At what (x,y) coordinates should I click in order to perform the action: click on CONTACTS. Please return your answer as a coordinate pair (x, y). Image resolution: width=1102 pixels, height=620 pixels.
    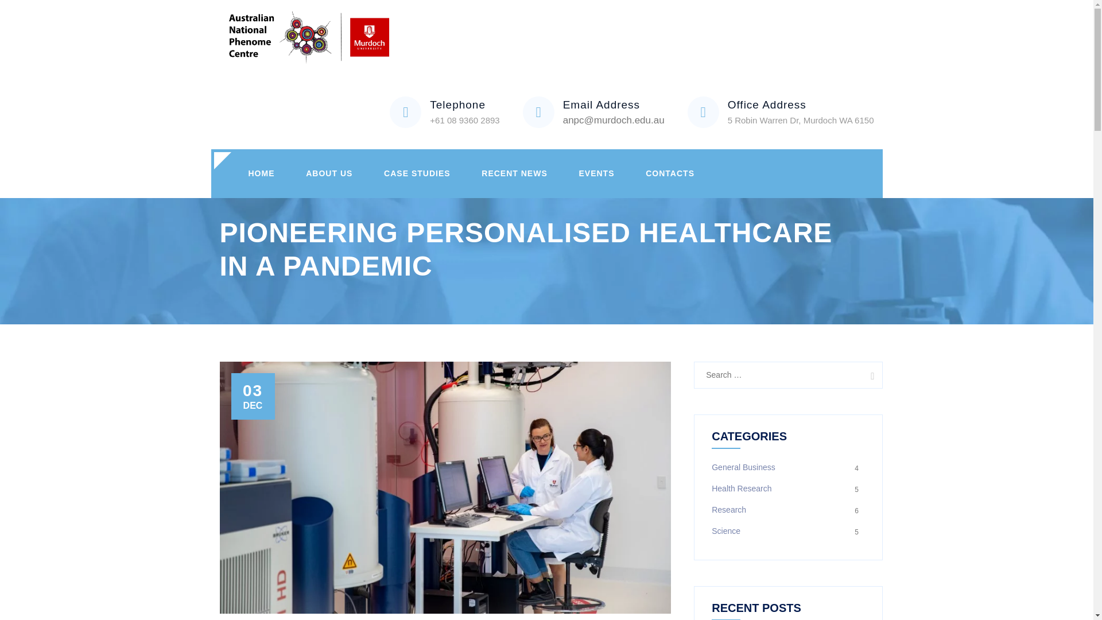
    Looking at the image, I should click on (670, 173).